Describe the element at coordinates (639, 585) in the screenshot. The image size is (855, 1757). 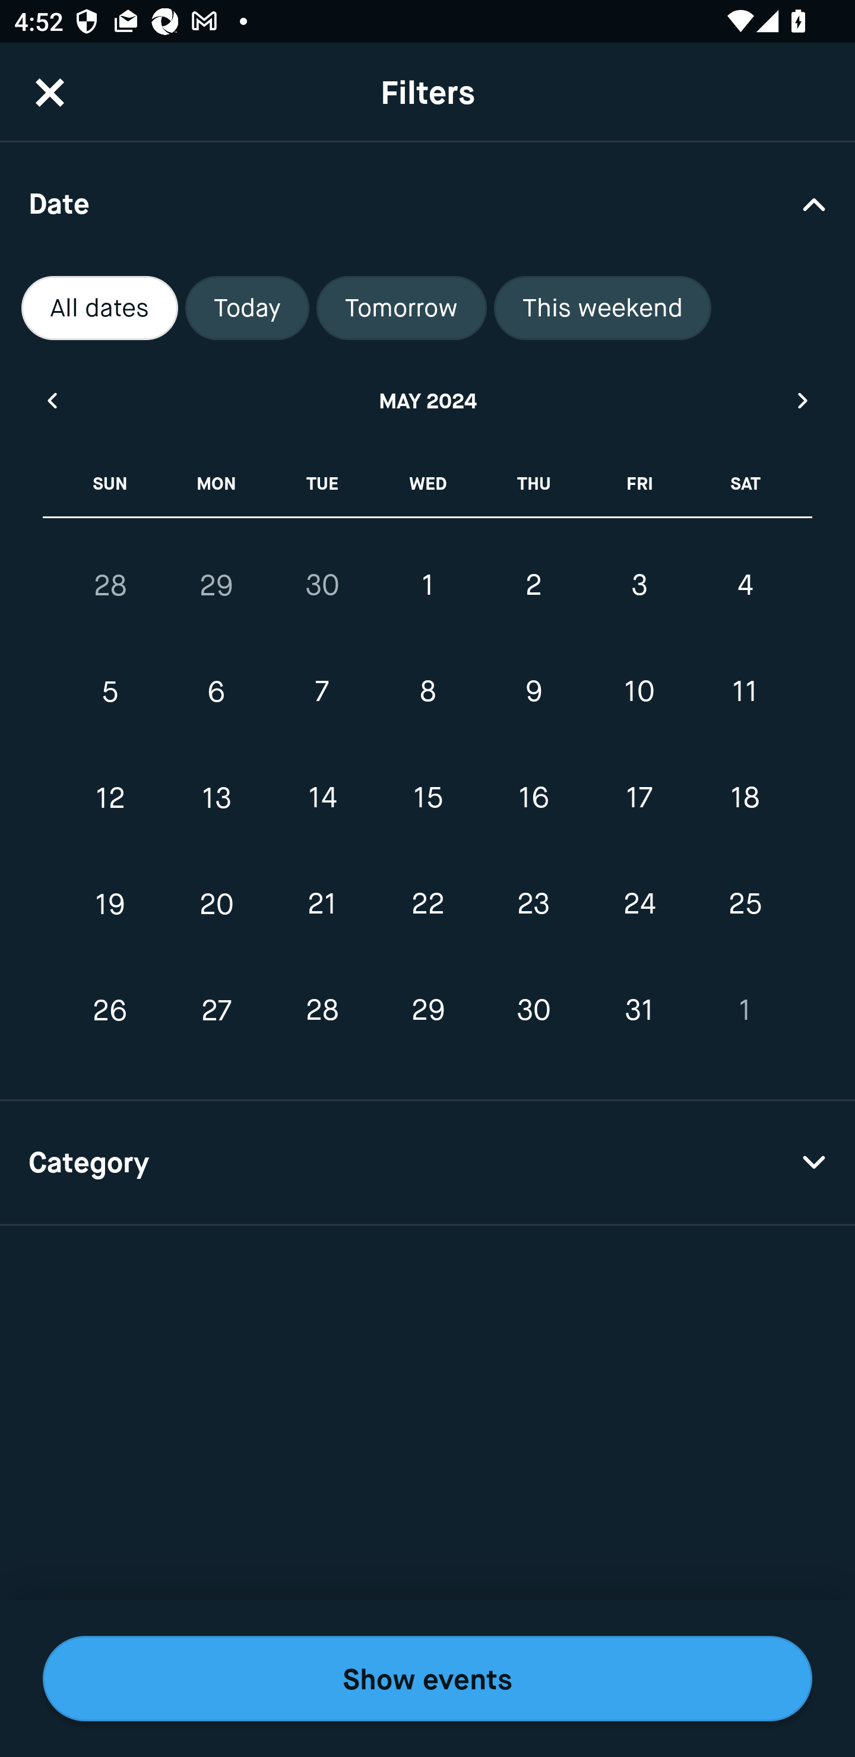
I see `3` at that location.